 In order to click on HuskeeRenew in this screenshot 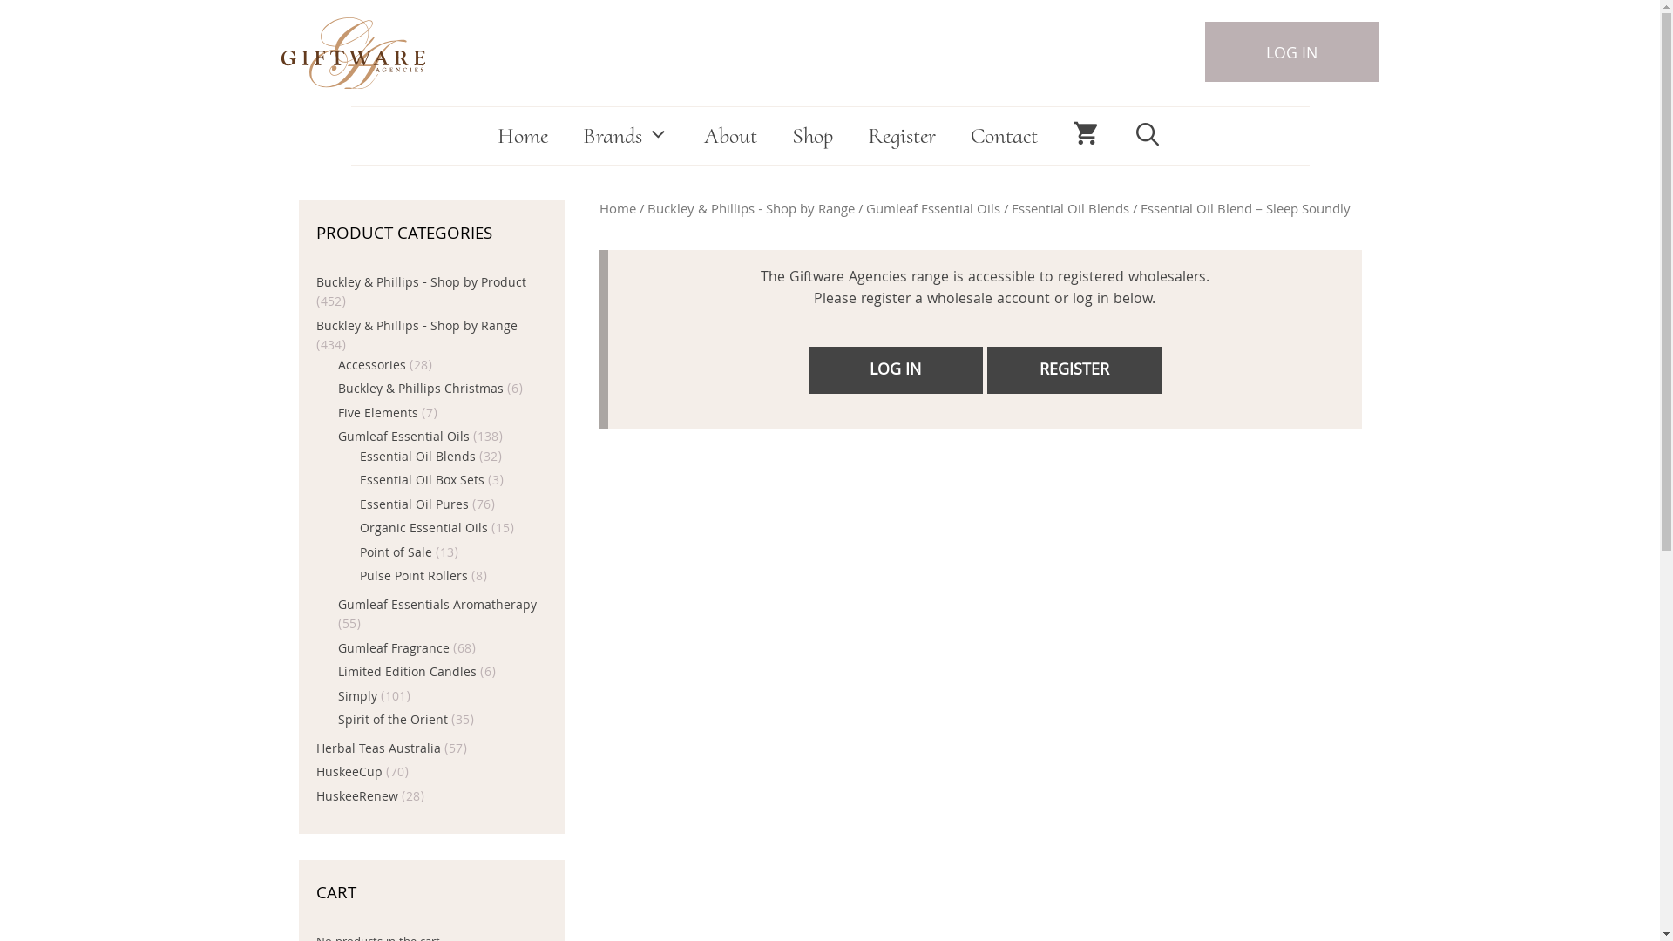, I will do `click(356, 798)`.